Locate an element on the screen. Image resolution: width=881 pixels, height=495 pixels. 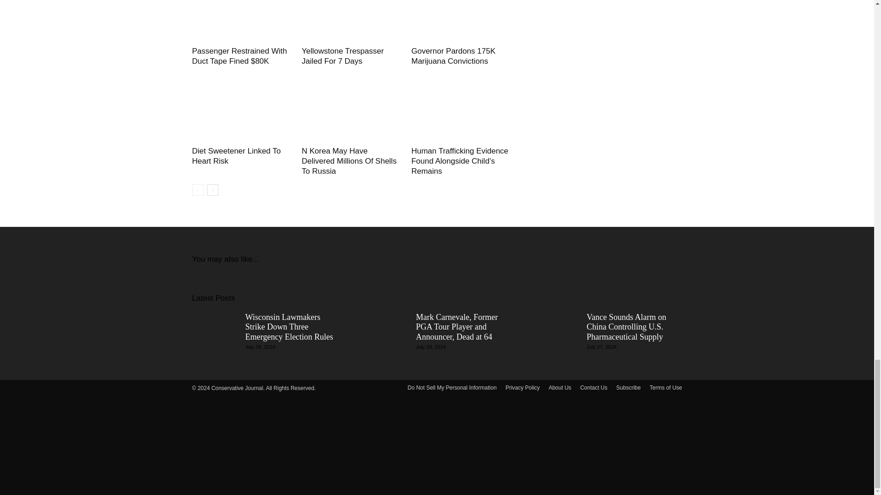
Yellowstone Trespasser Jailed For 7 Days is located at coordinates (342, 56).